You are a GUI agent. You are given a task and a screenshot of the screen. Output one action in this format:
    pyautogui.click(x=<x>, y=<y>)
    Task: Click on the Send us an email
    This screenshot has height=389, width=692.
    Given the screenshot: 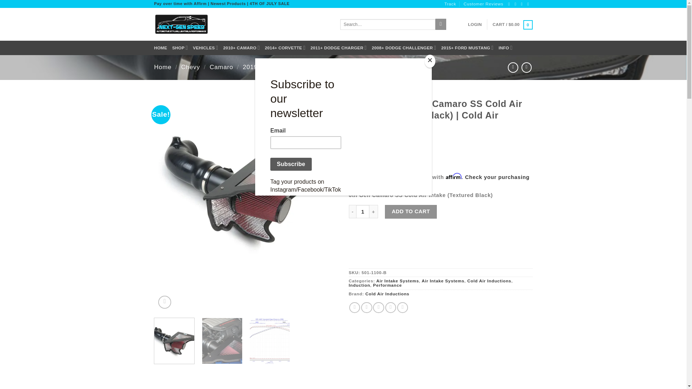 What is the action you would take?
    pyautogui.click(x=516, y=4)
    